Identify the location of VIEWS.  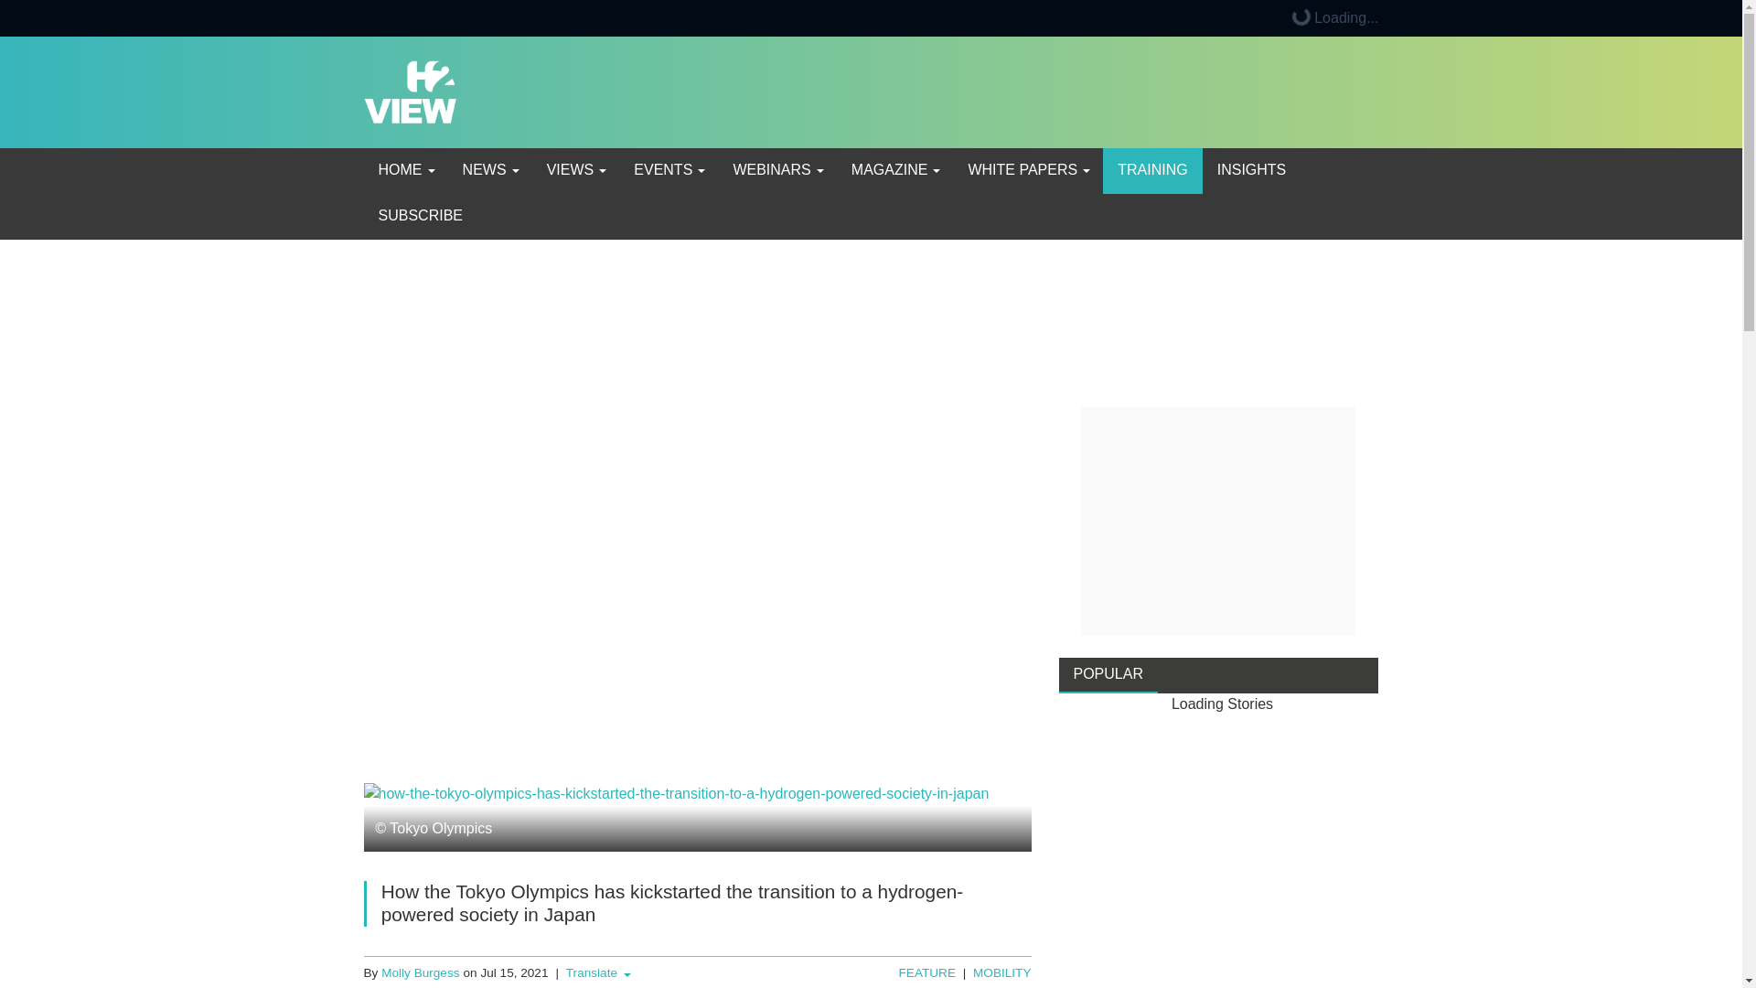
(575, 170).